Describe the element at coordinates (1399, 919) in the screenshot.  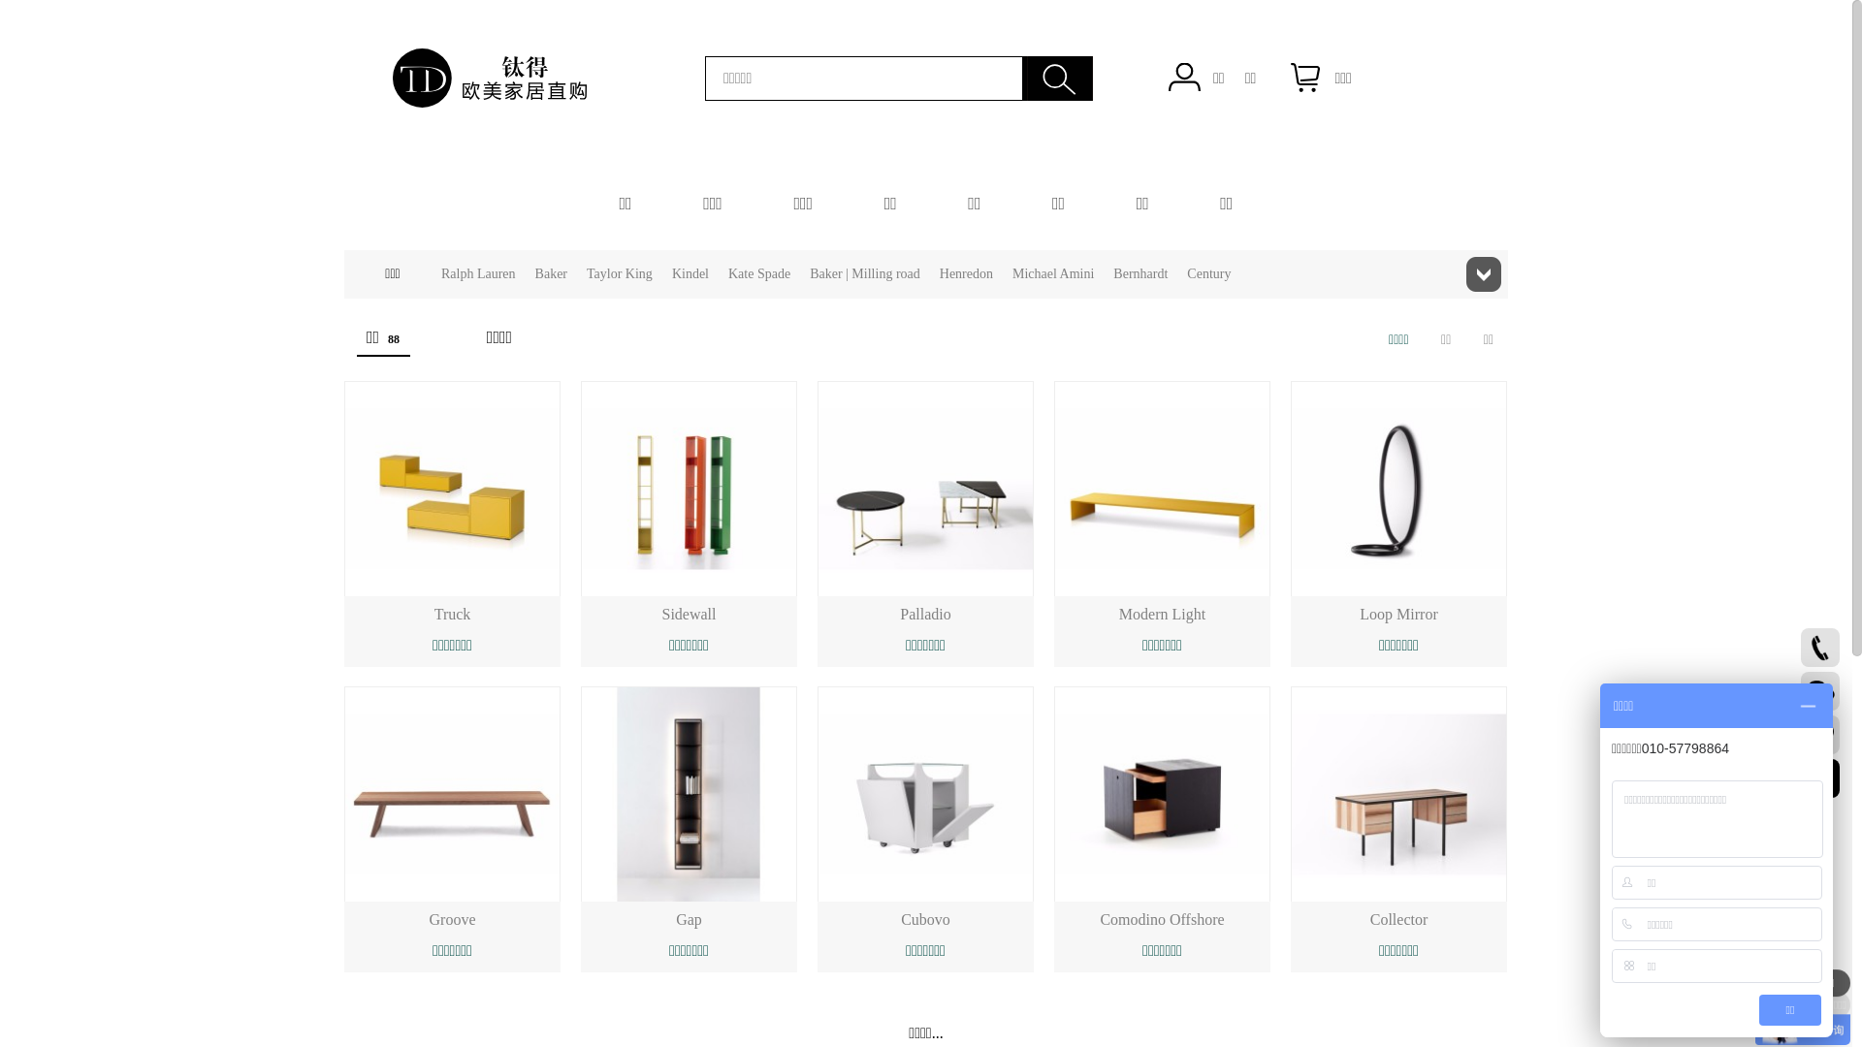
I see `Collector` at that location.